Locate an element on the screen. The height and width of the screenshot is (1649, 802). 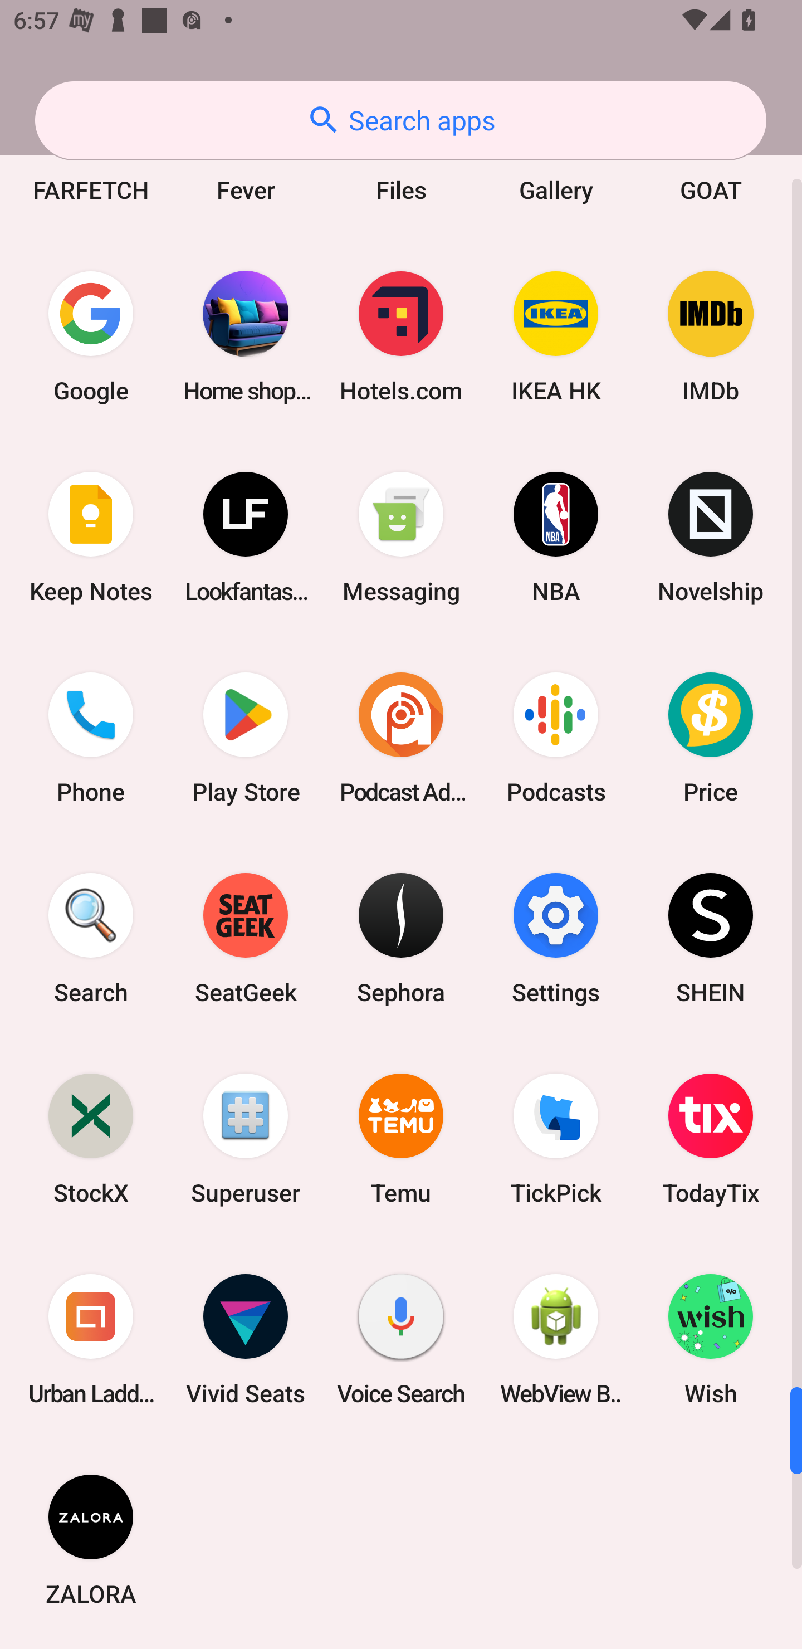
NBA is located at coordinates (556, 536).